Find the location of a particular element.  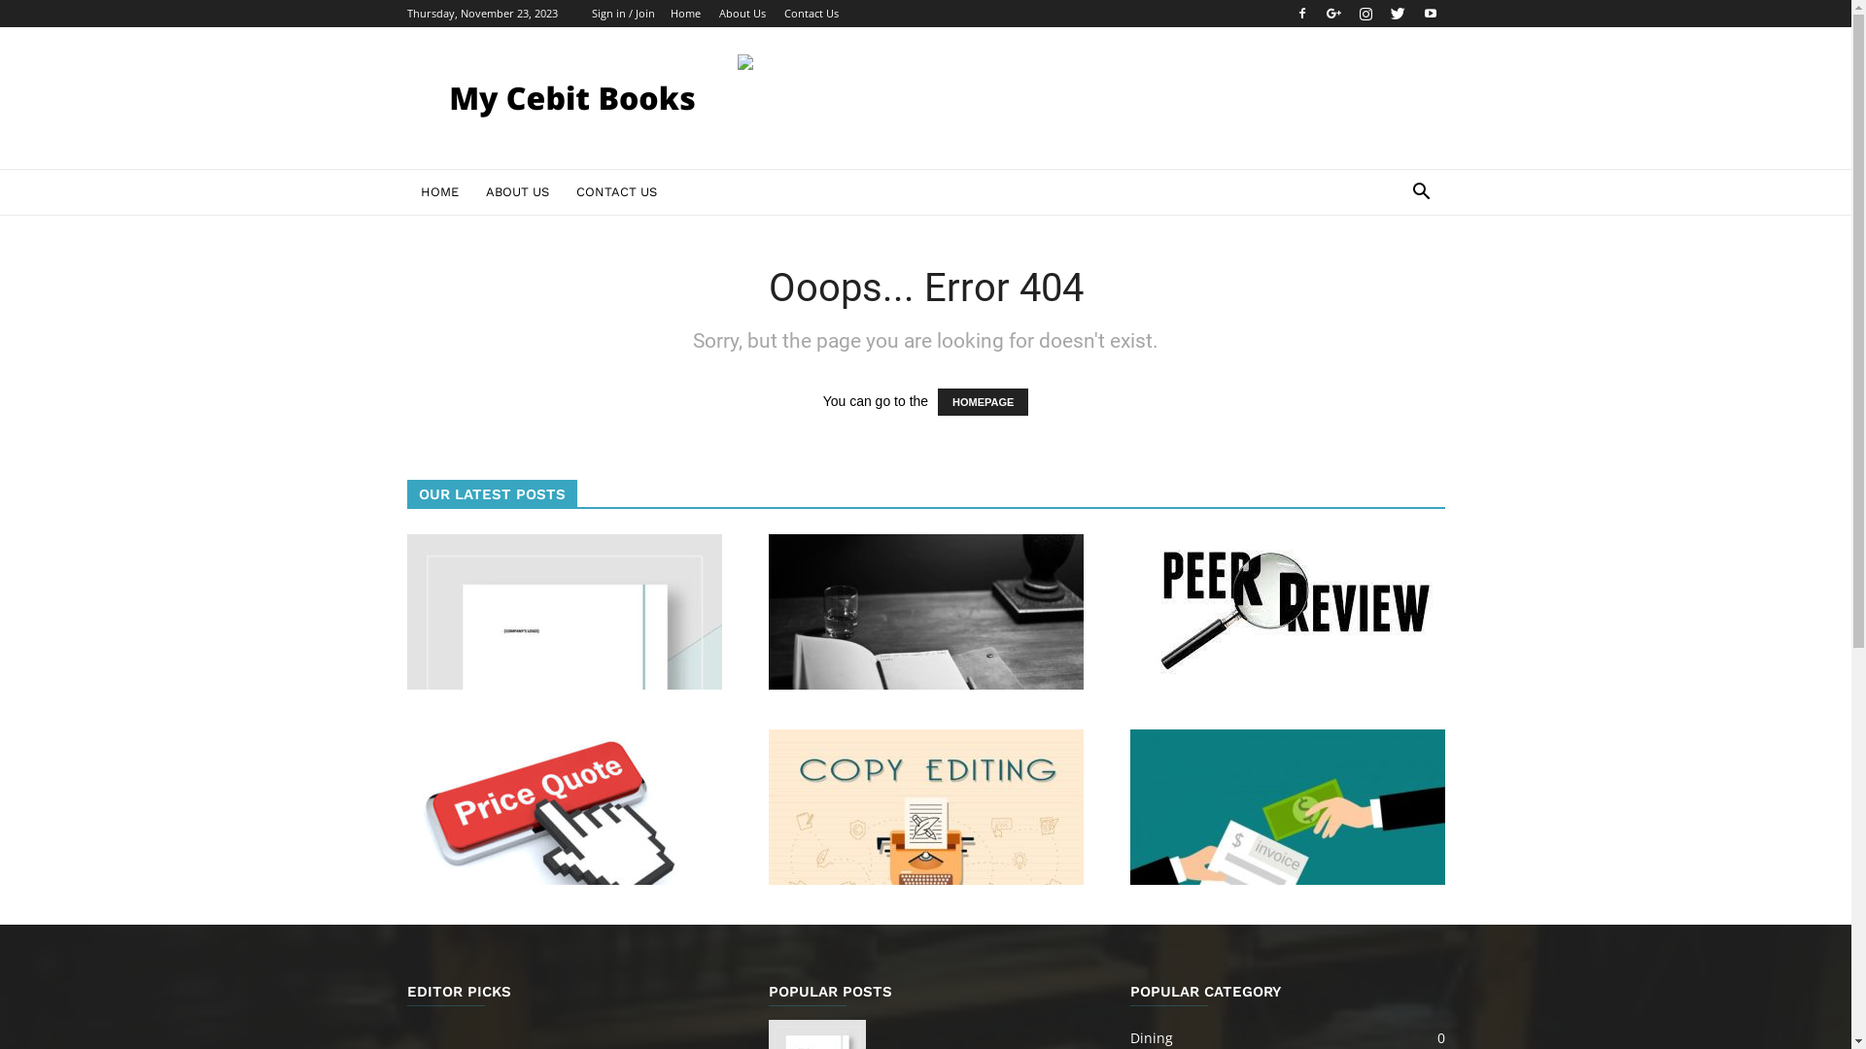

Twitter is located at coordinates (1399, 14).